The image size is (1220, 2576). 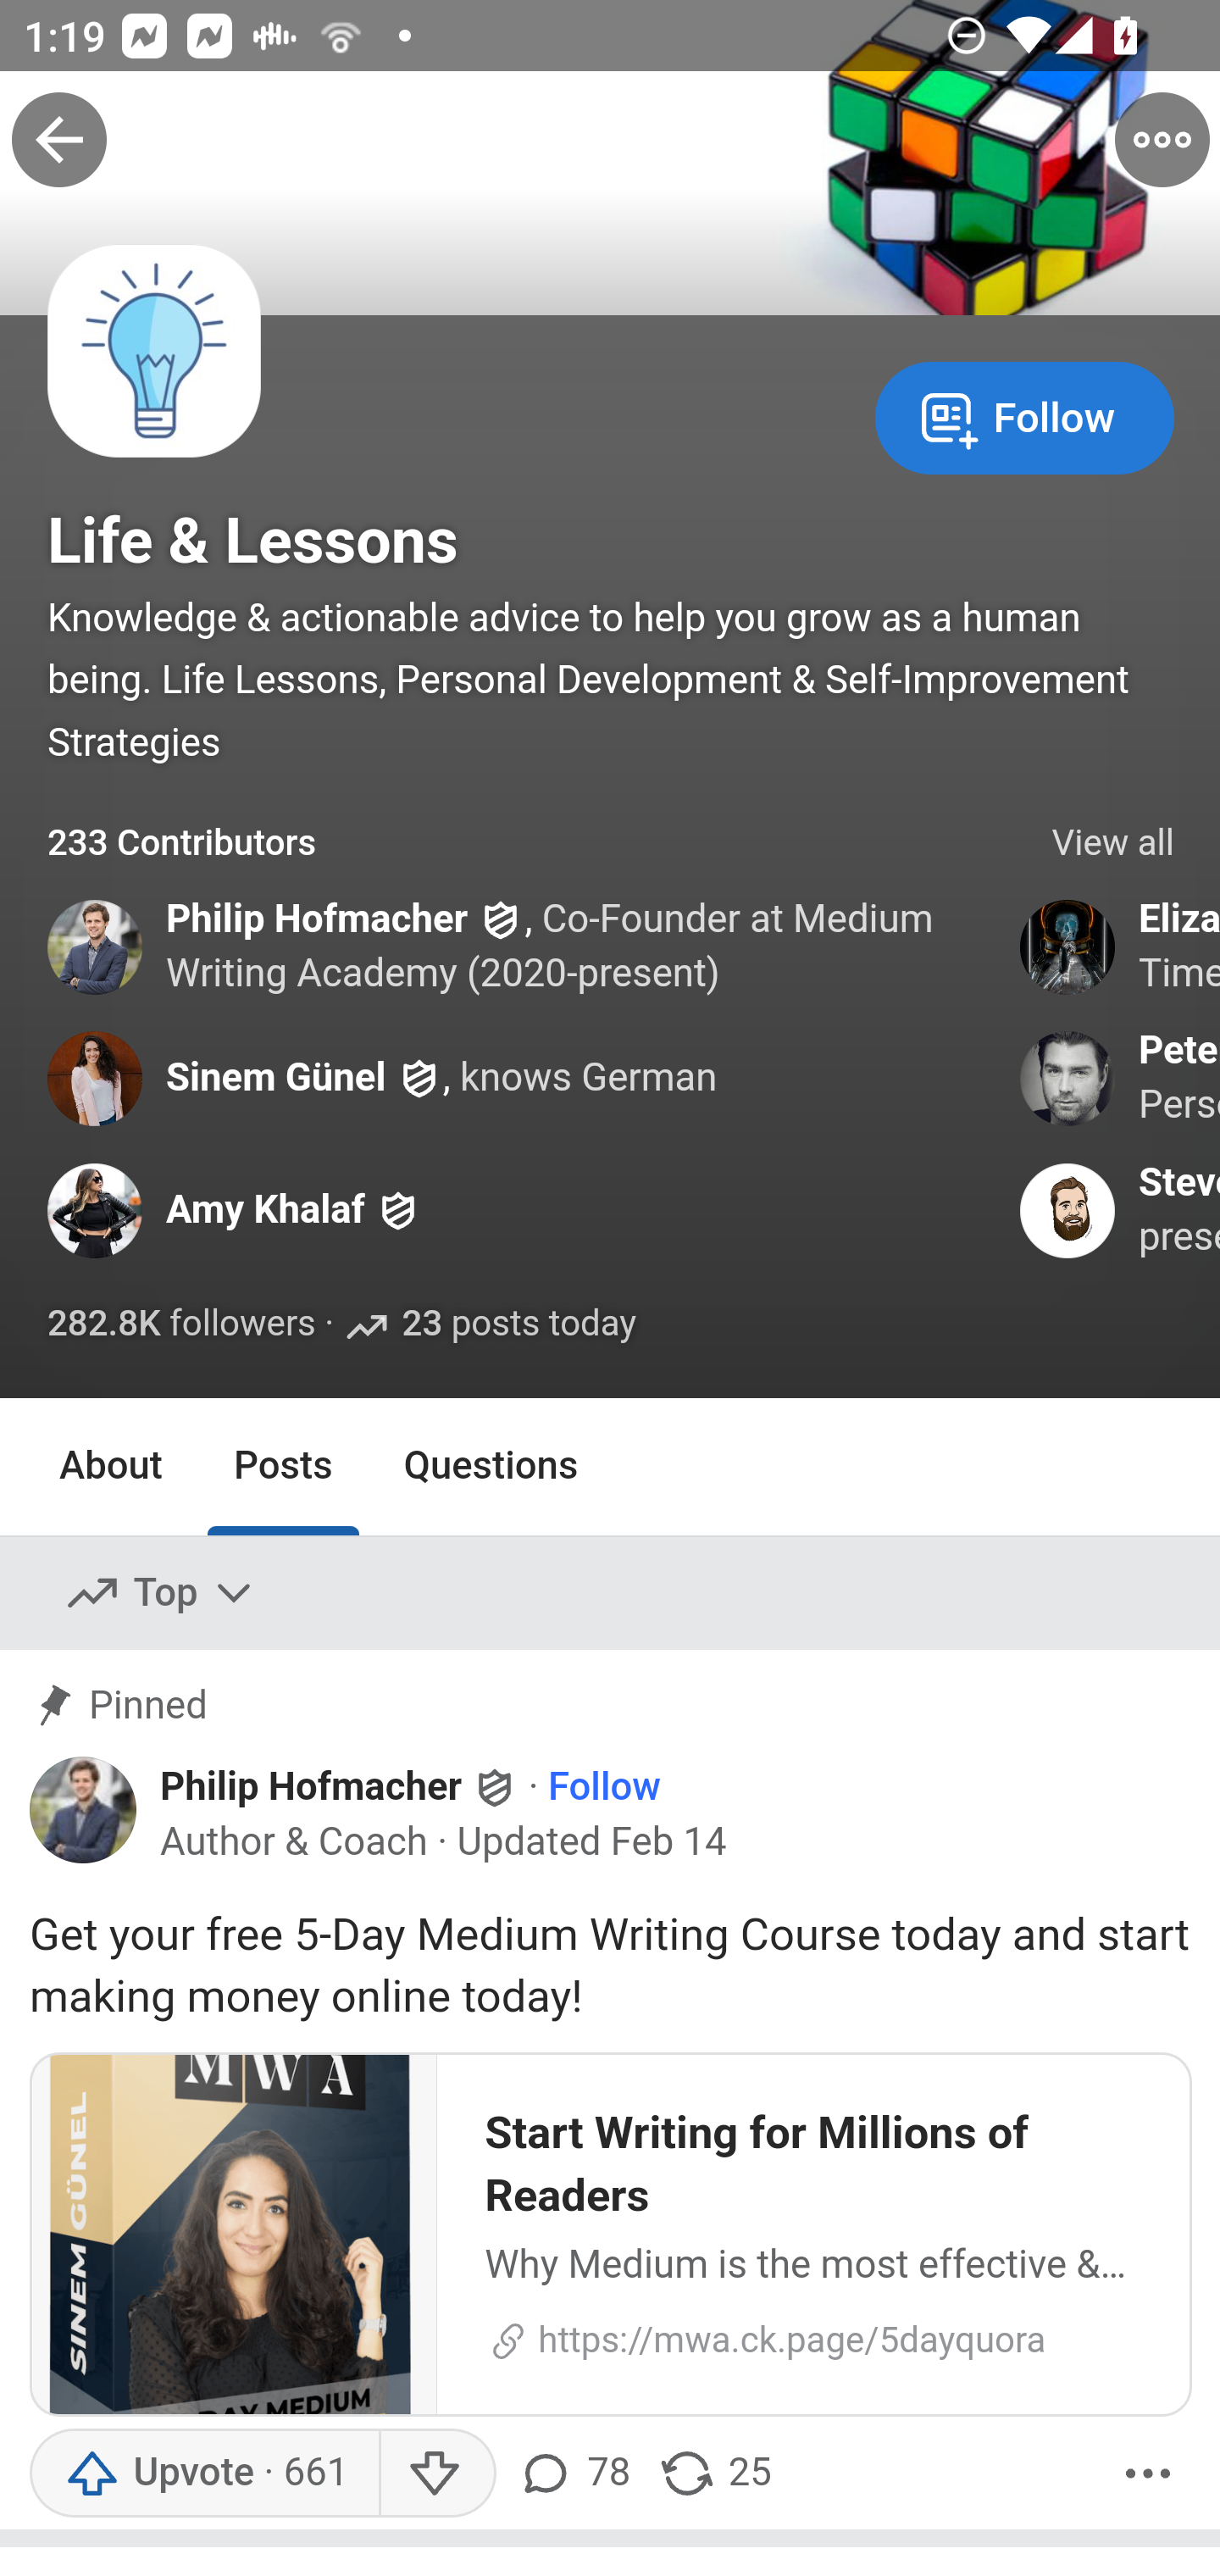 I want to click on Philip Hofmacher Philip Hofmacher  , so click(x=341, y=1786).